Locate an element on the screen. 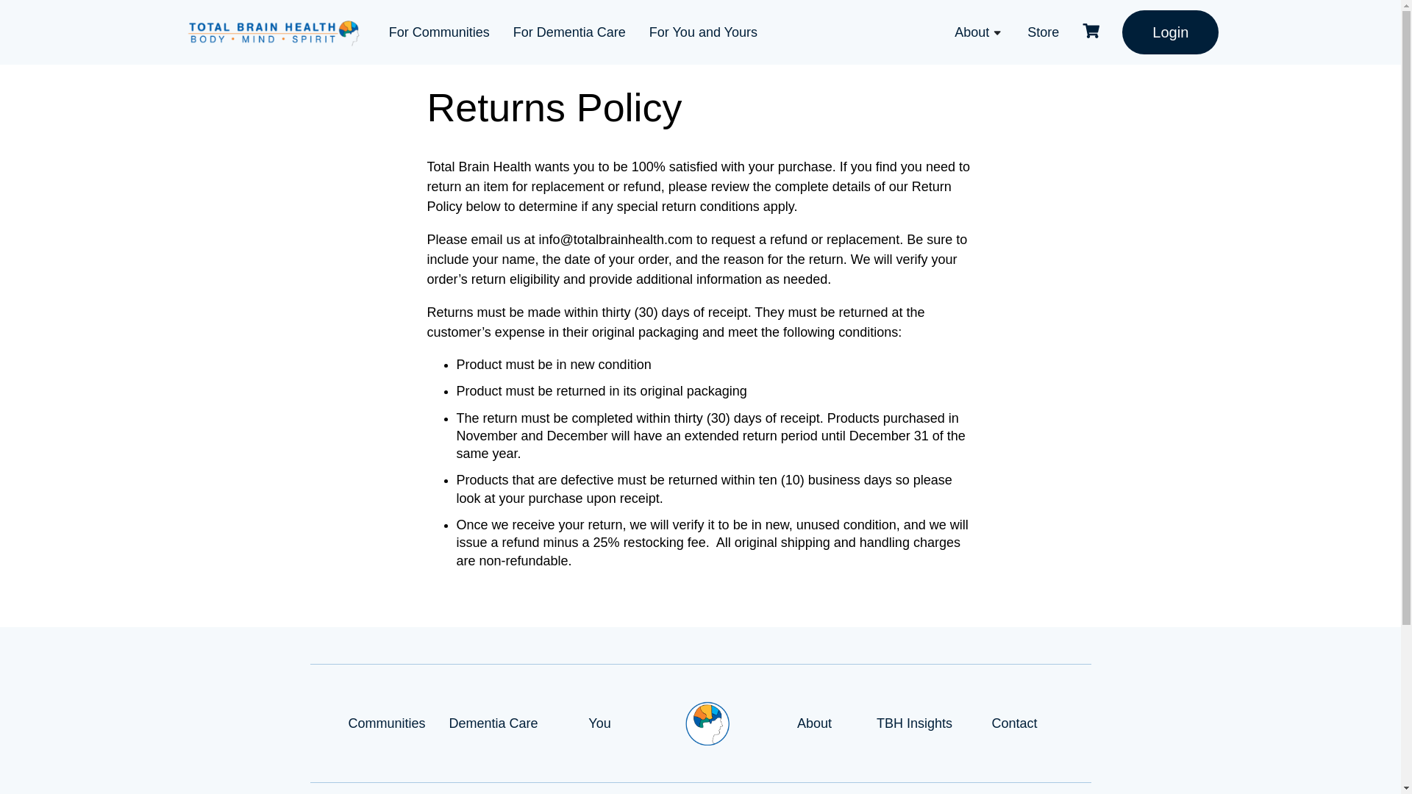  About is located at coordinates (971, 32).